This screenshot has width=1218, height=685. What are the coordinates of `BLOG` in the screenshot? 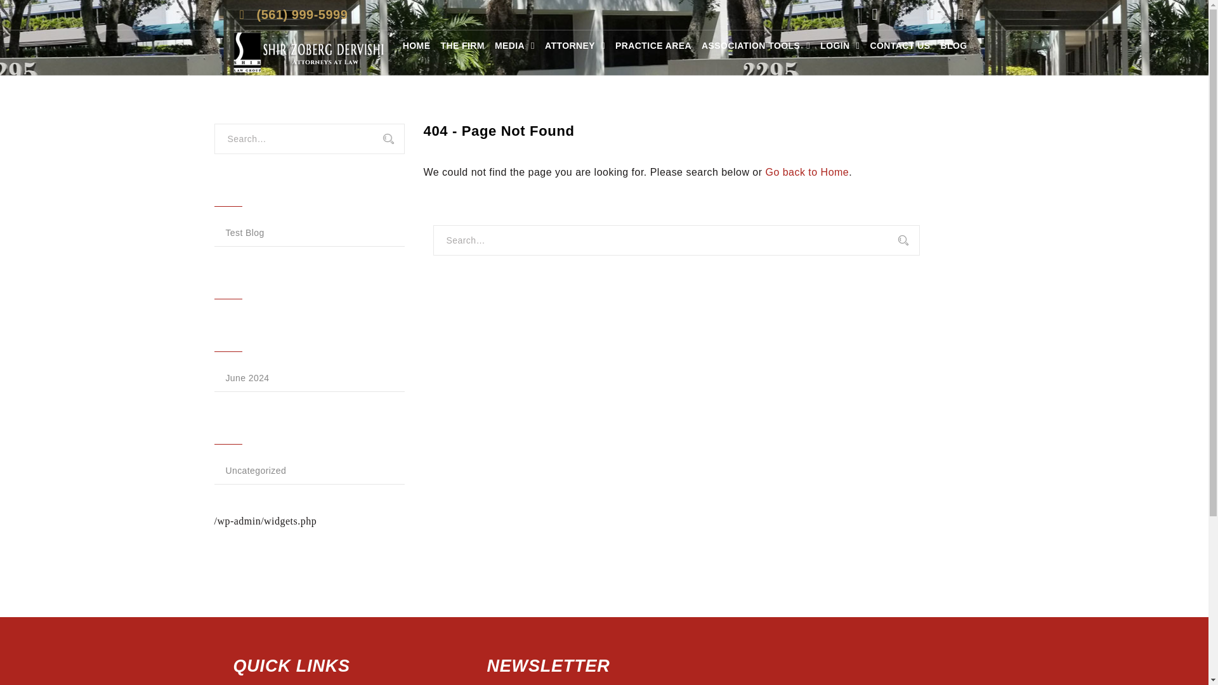 It's located at (953, 46).